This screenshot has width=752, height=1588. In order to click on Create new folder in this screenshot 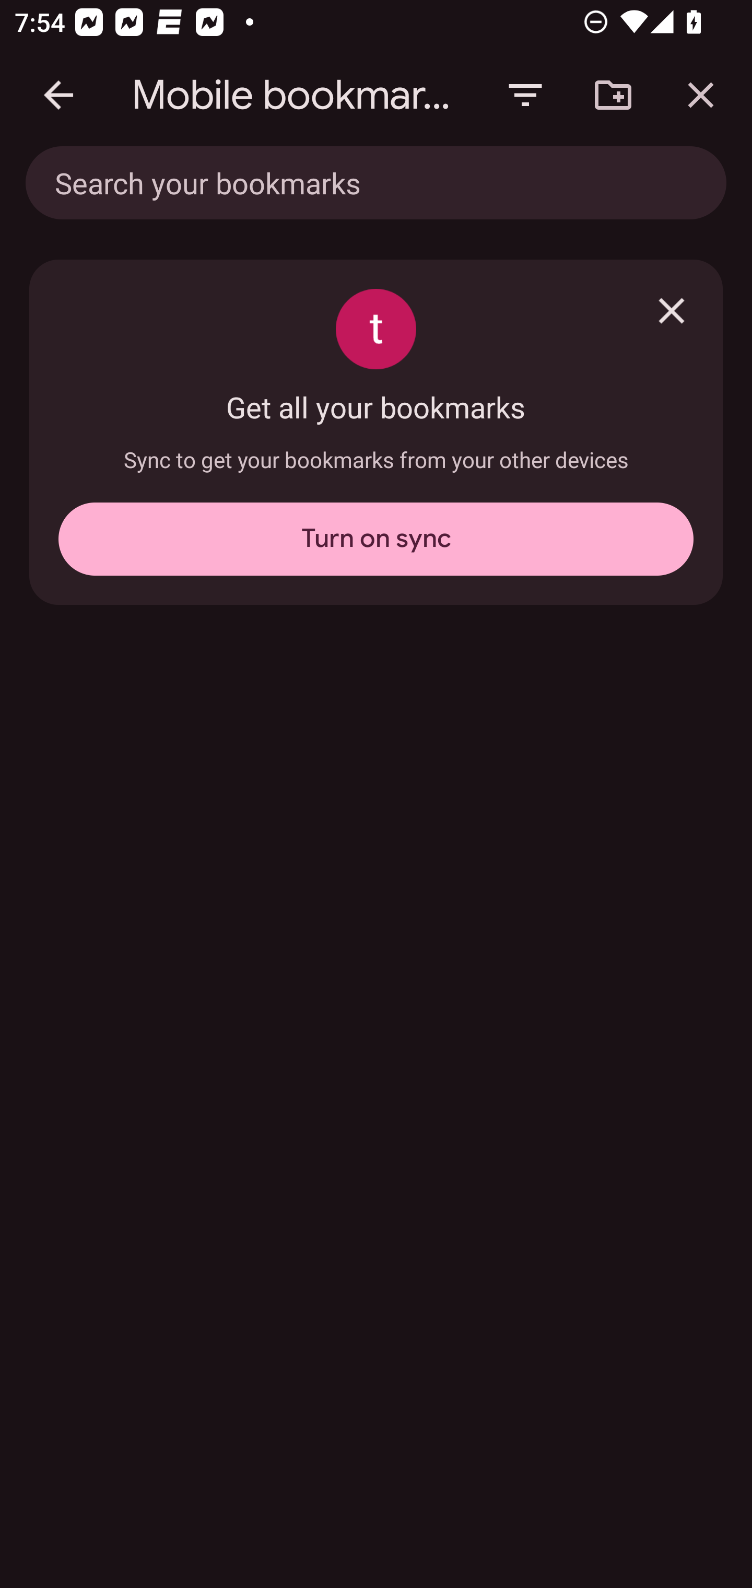, I will do `click(613, 95)`.